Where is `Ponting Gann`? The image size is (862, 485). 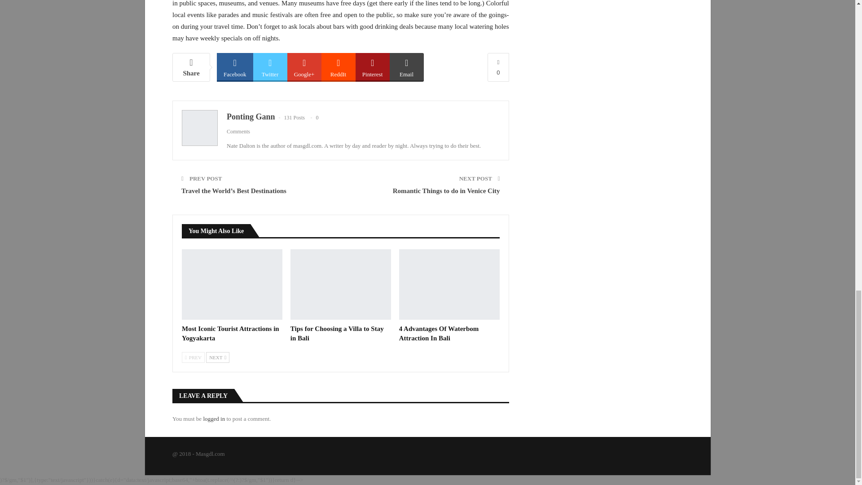
Ponting Gann is located at coordinates (251, 117).